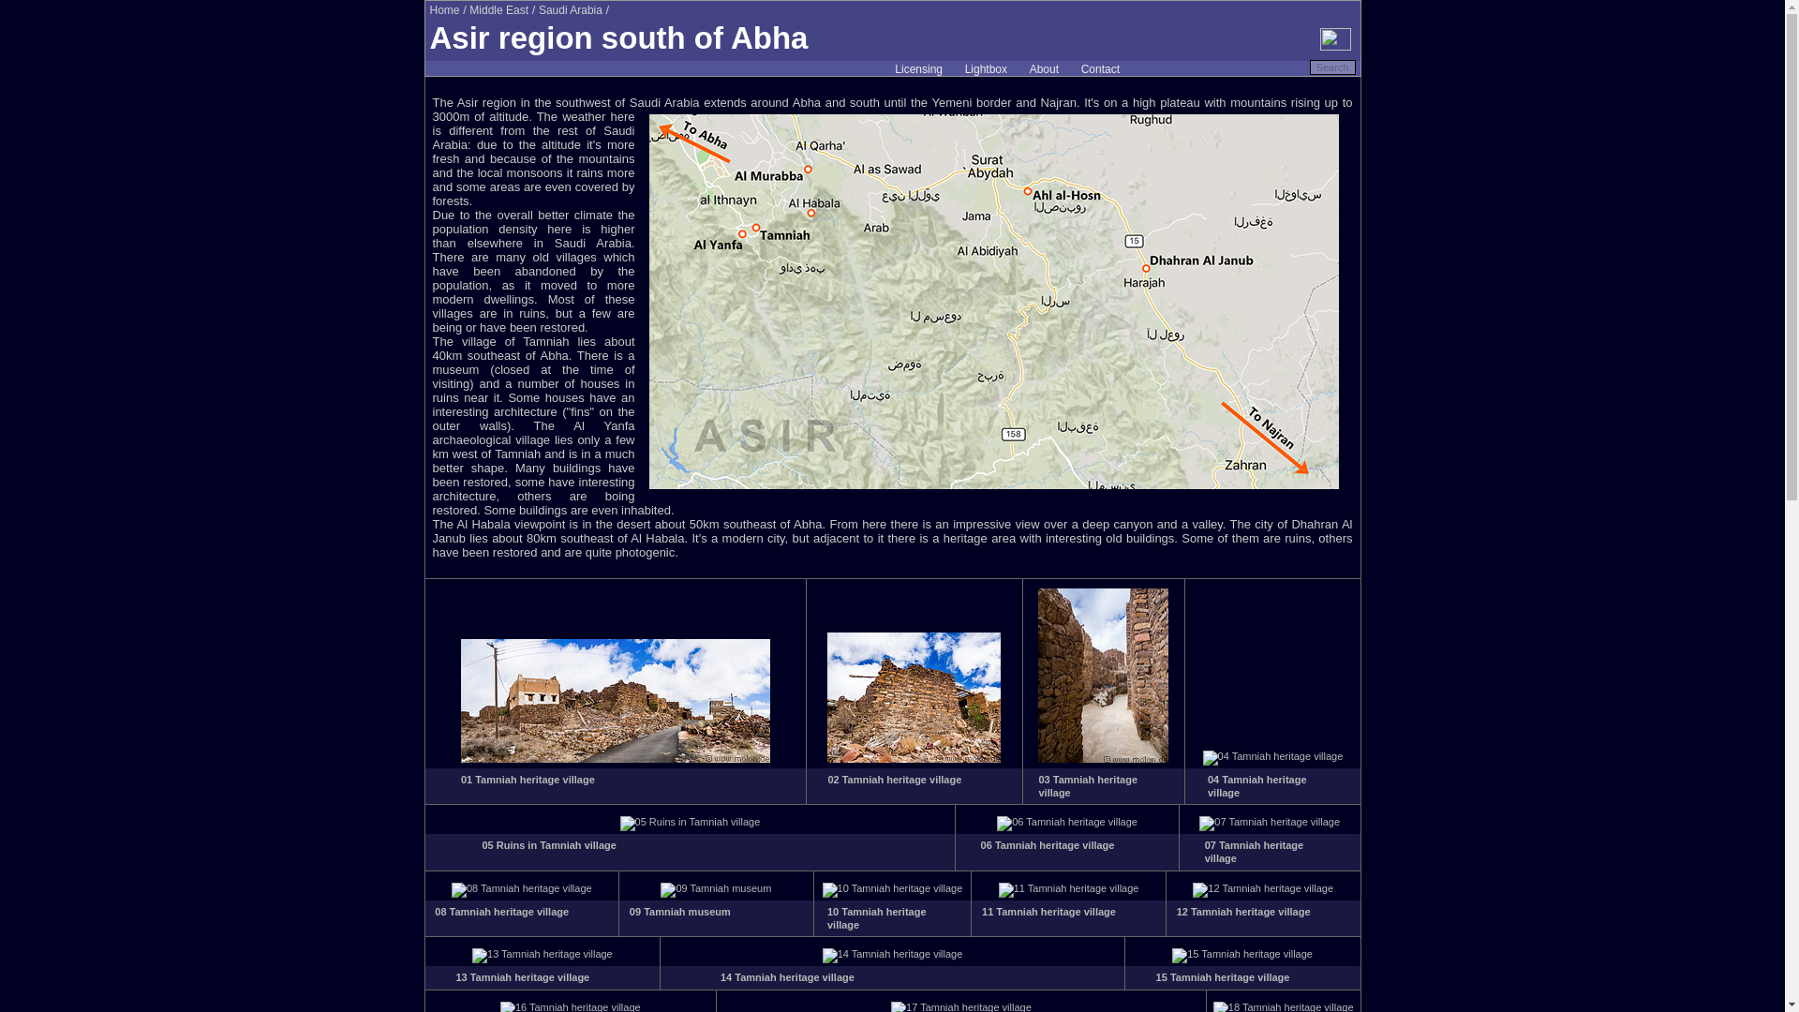 The height and width of the screenshot is (1012, 1799). Describe the element at coordinates (1048, 845) in the screenshot. I see `06 Tamniah heritage village` at that location.